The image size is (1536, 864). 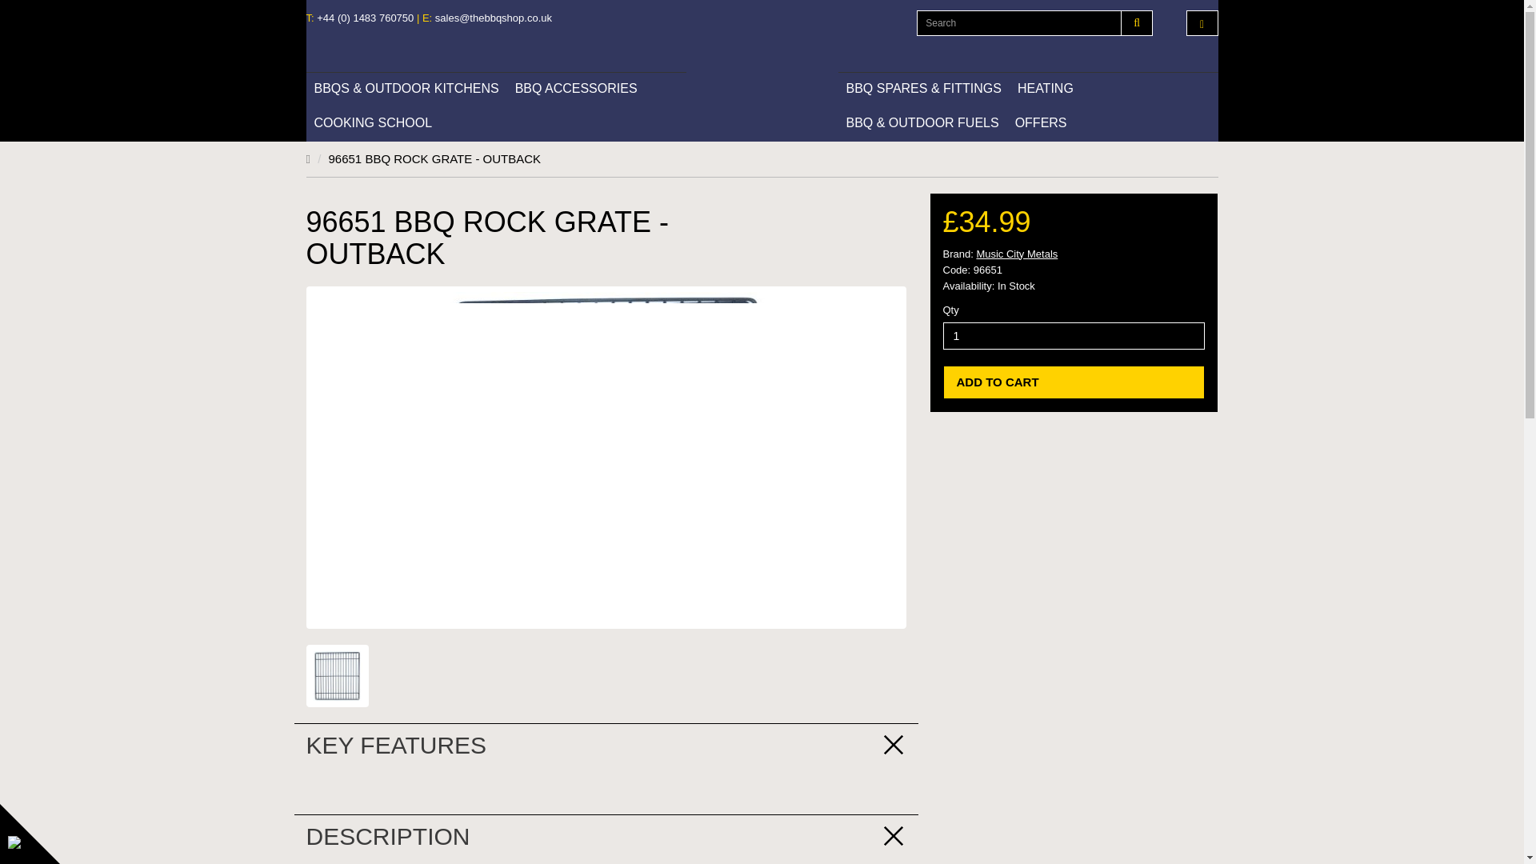 I want to click on 1, so click(x=1074, y=336).